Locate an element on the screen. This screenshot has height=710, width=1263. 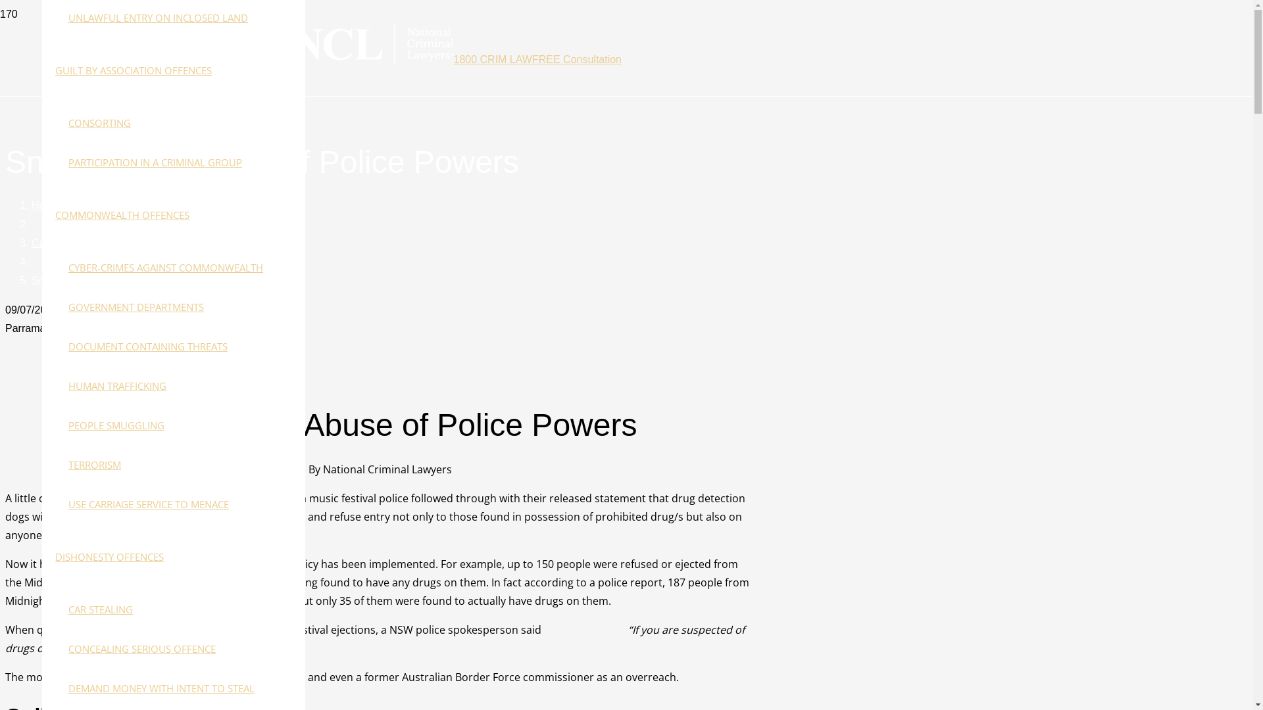
TERRORISM is located at coordinates (95, 465).